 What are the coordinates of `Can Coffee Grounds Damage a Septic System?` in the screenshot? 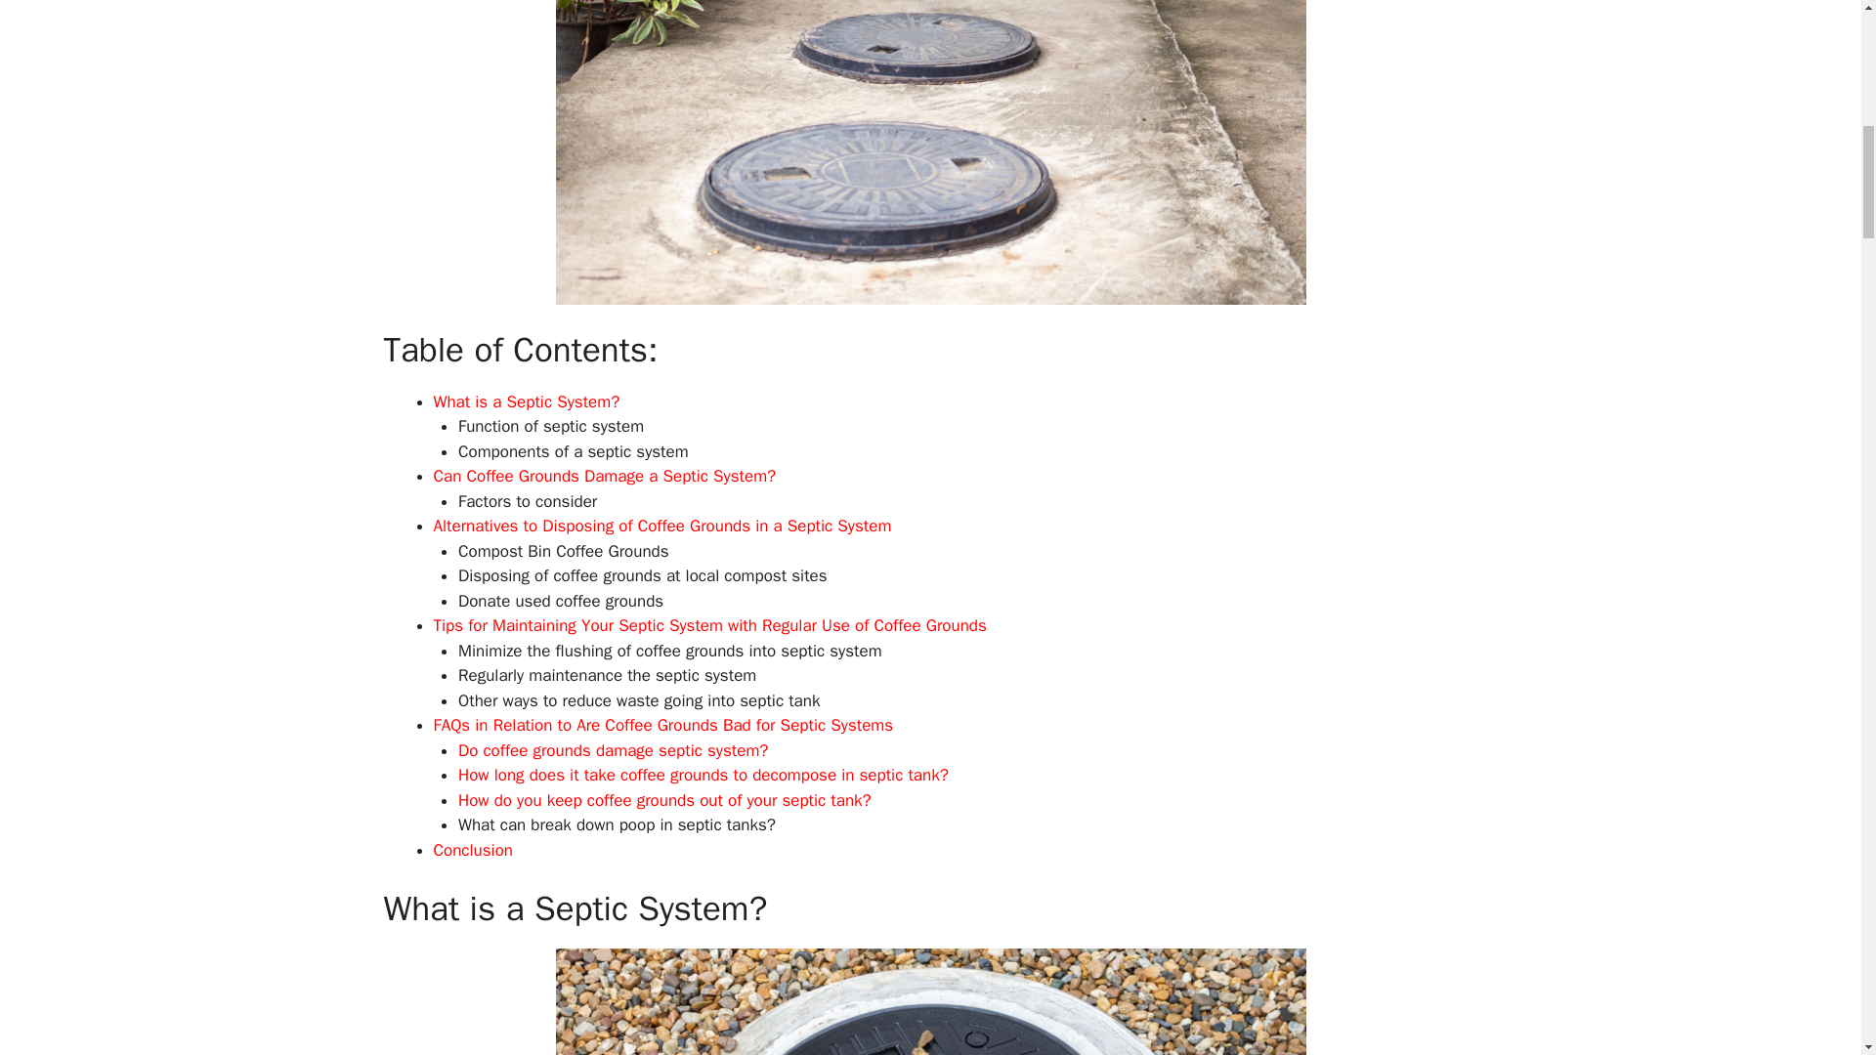 It's located at (604, 476).